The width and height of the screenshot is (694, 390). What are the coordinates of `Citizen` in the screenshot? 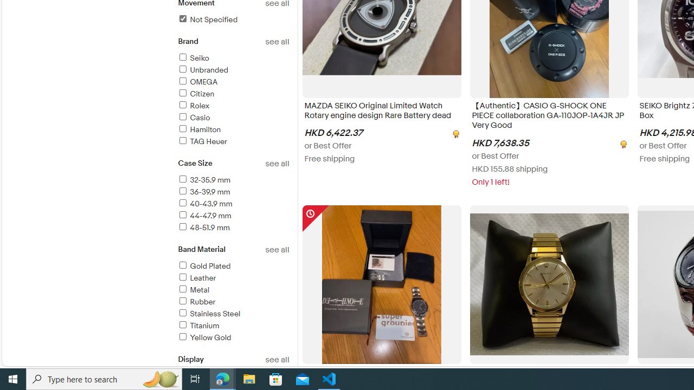 It's located at (195, 94).